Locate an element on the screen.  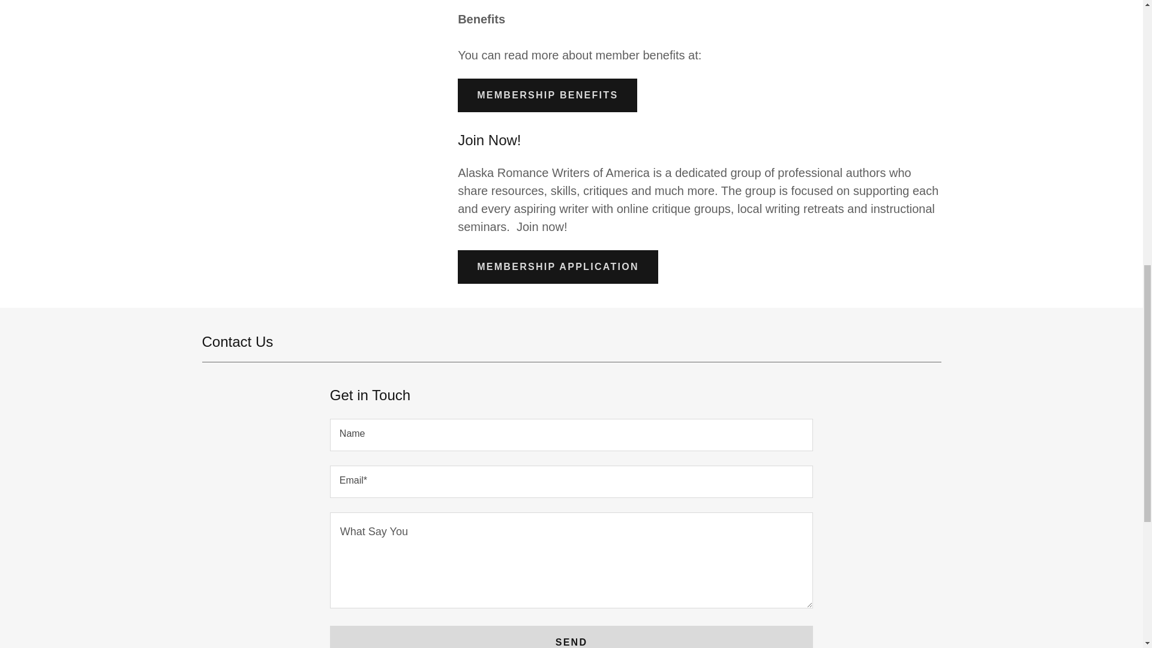
SEND is located at coordinates (571, 637).